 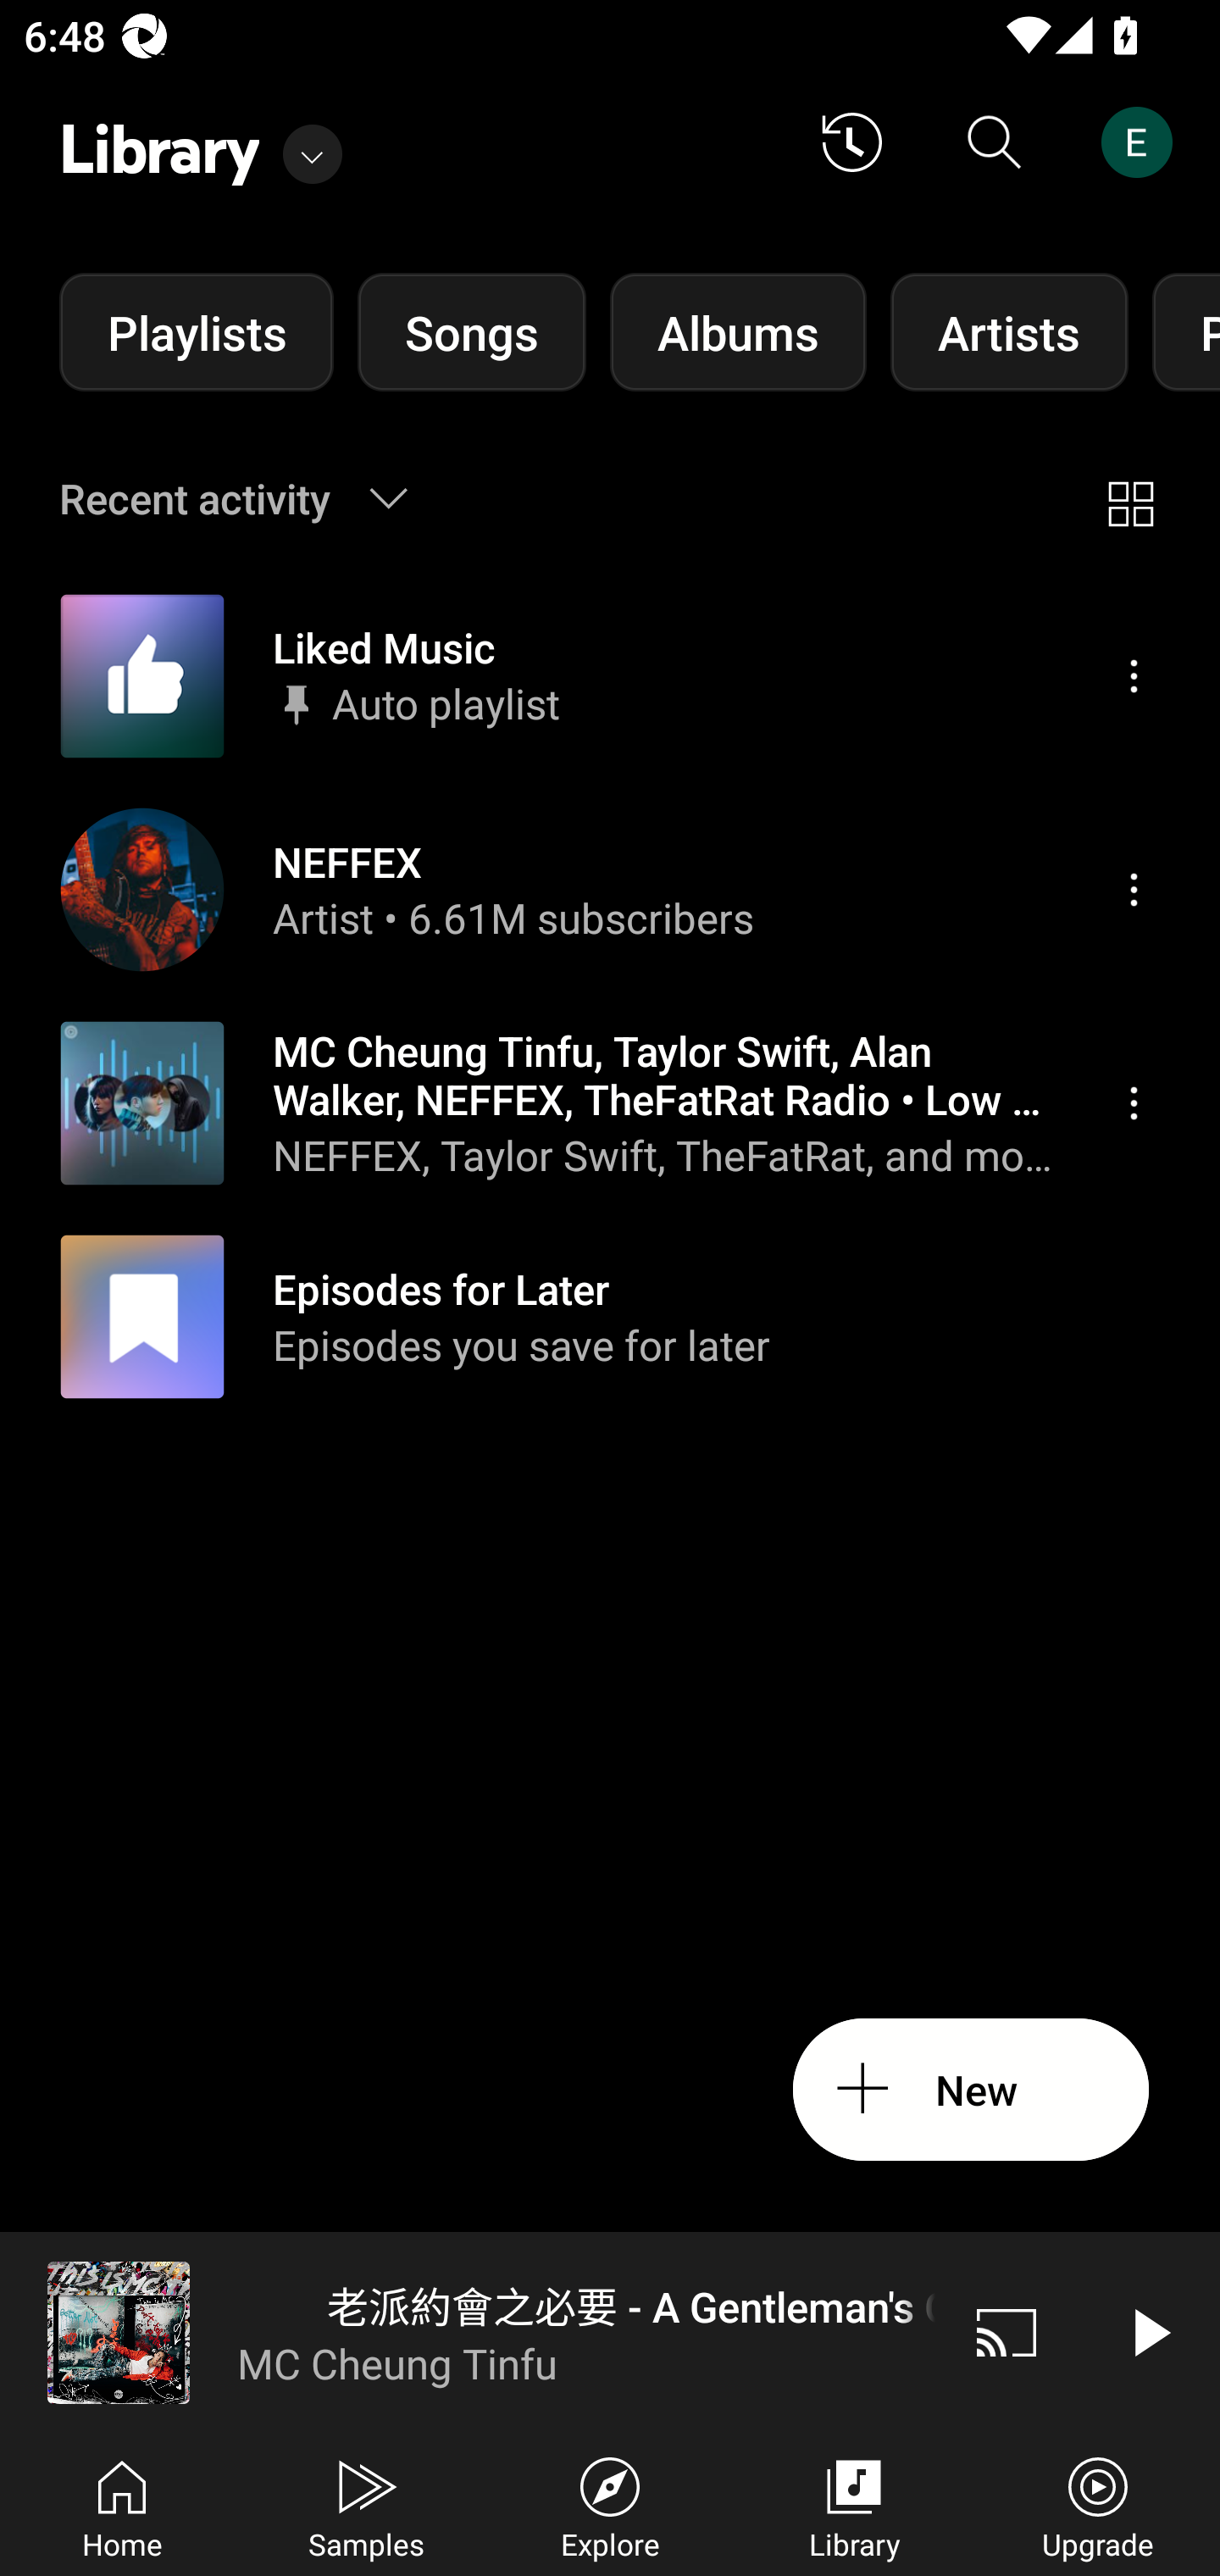 What do you see at coordinates (852, 142) in the screenshot?
I see `History` at bounding box center [852, 142].